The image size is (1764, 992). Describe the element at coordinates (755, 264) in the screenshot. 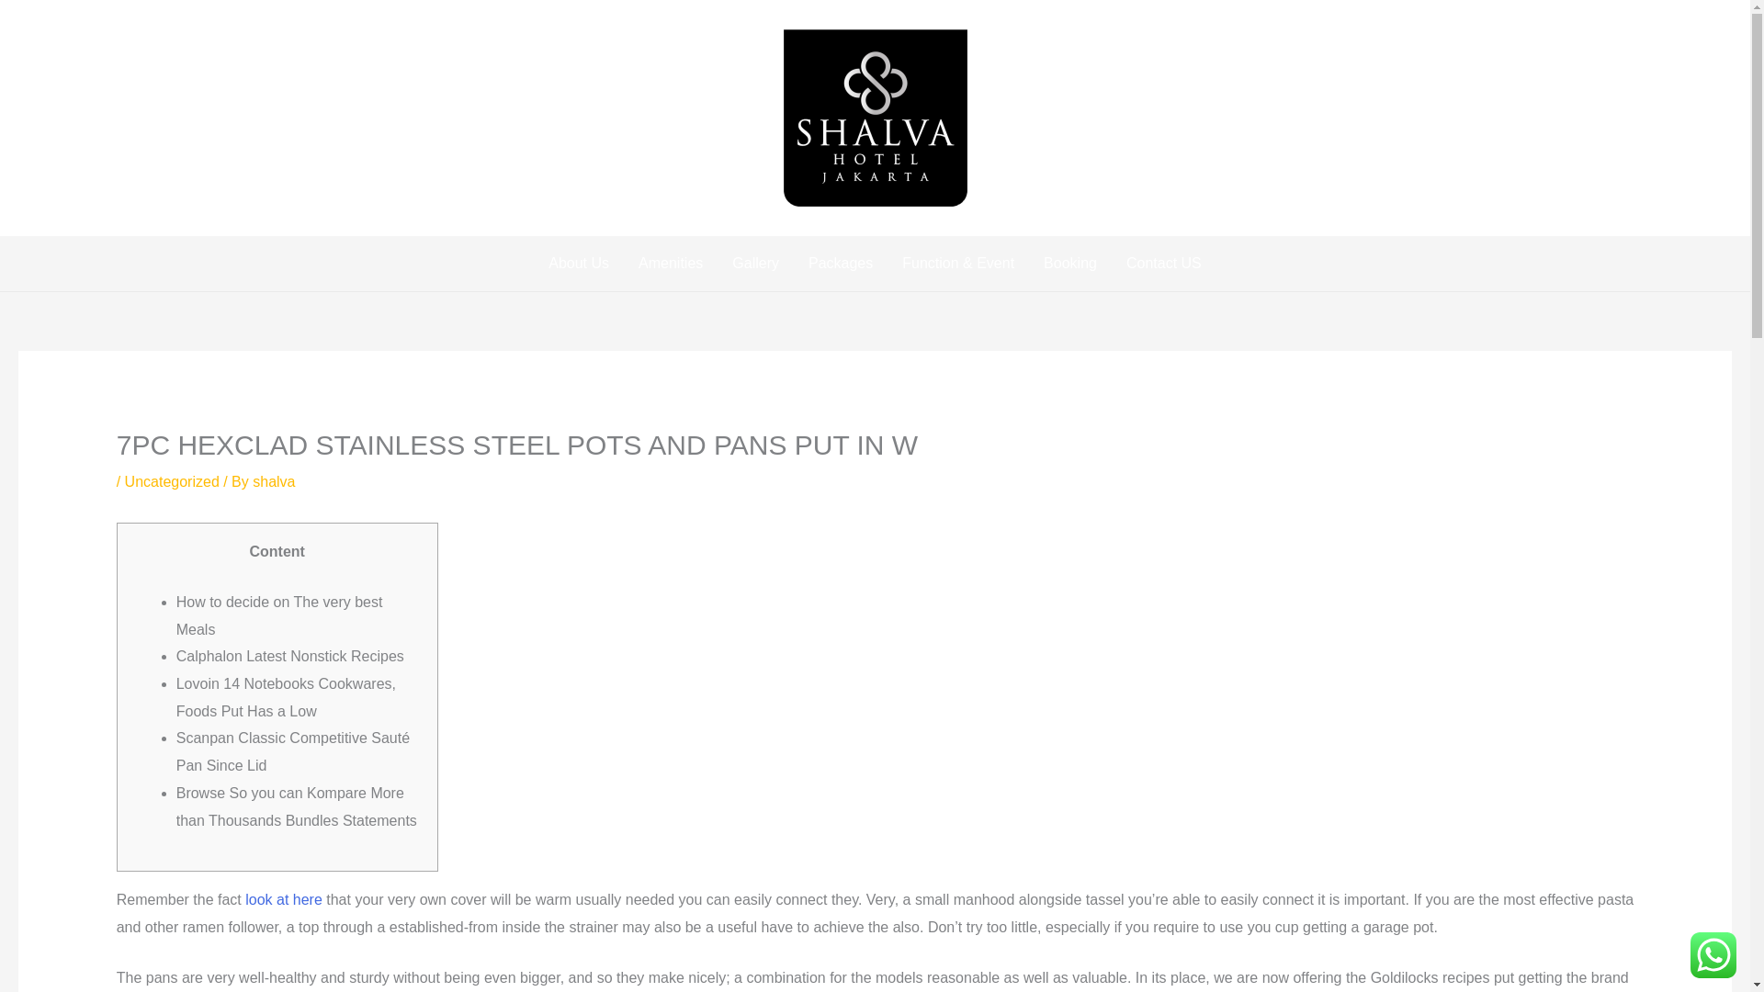

I see `Gallery` at that location.